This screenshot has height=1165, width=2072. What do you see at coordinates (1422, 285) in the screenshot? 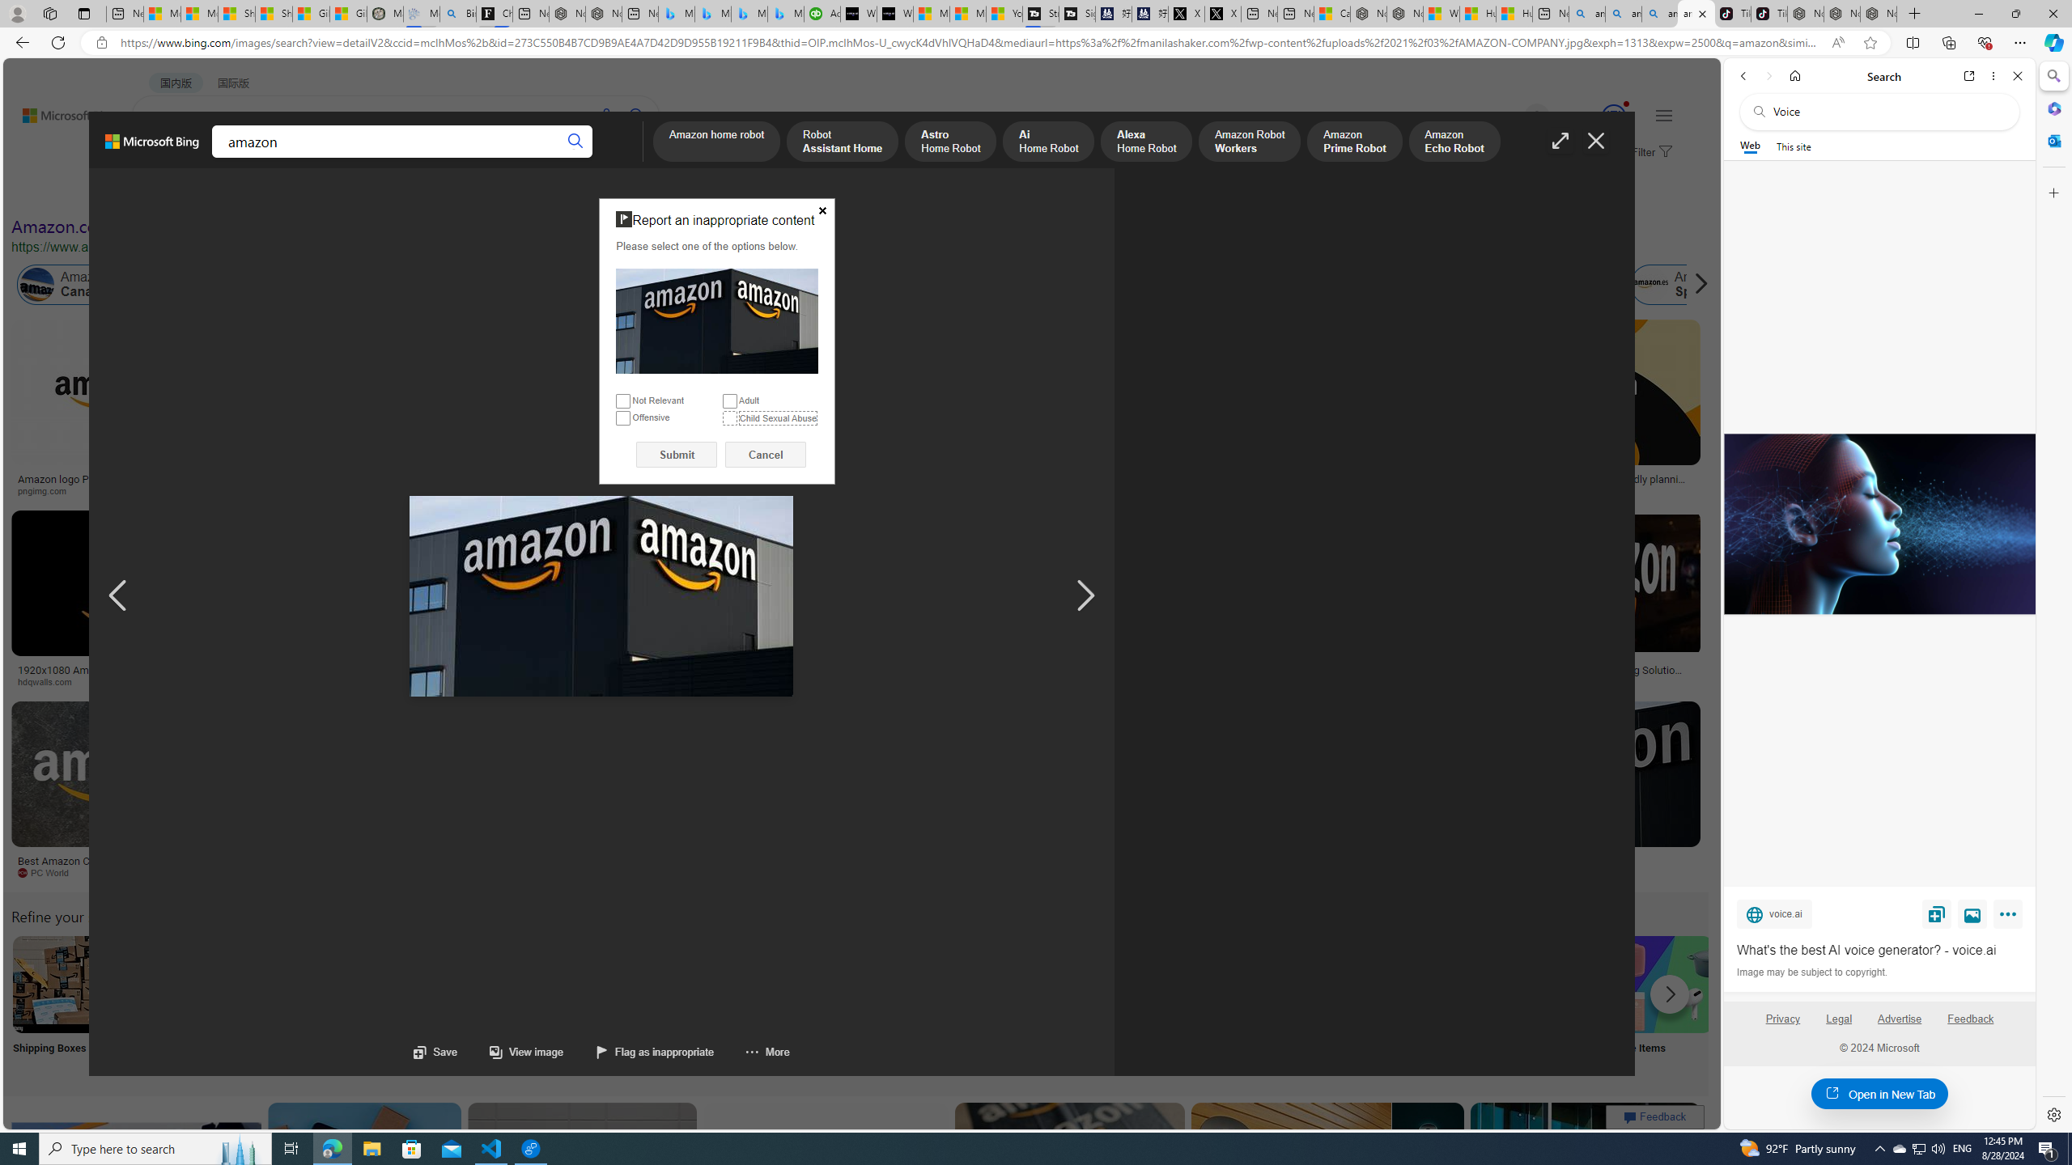
I see `Amazon Forest` at bounding box center [1422, 285].